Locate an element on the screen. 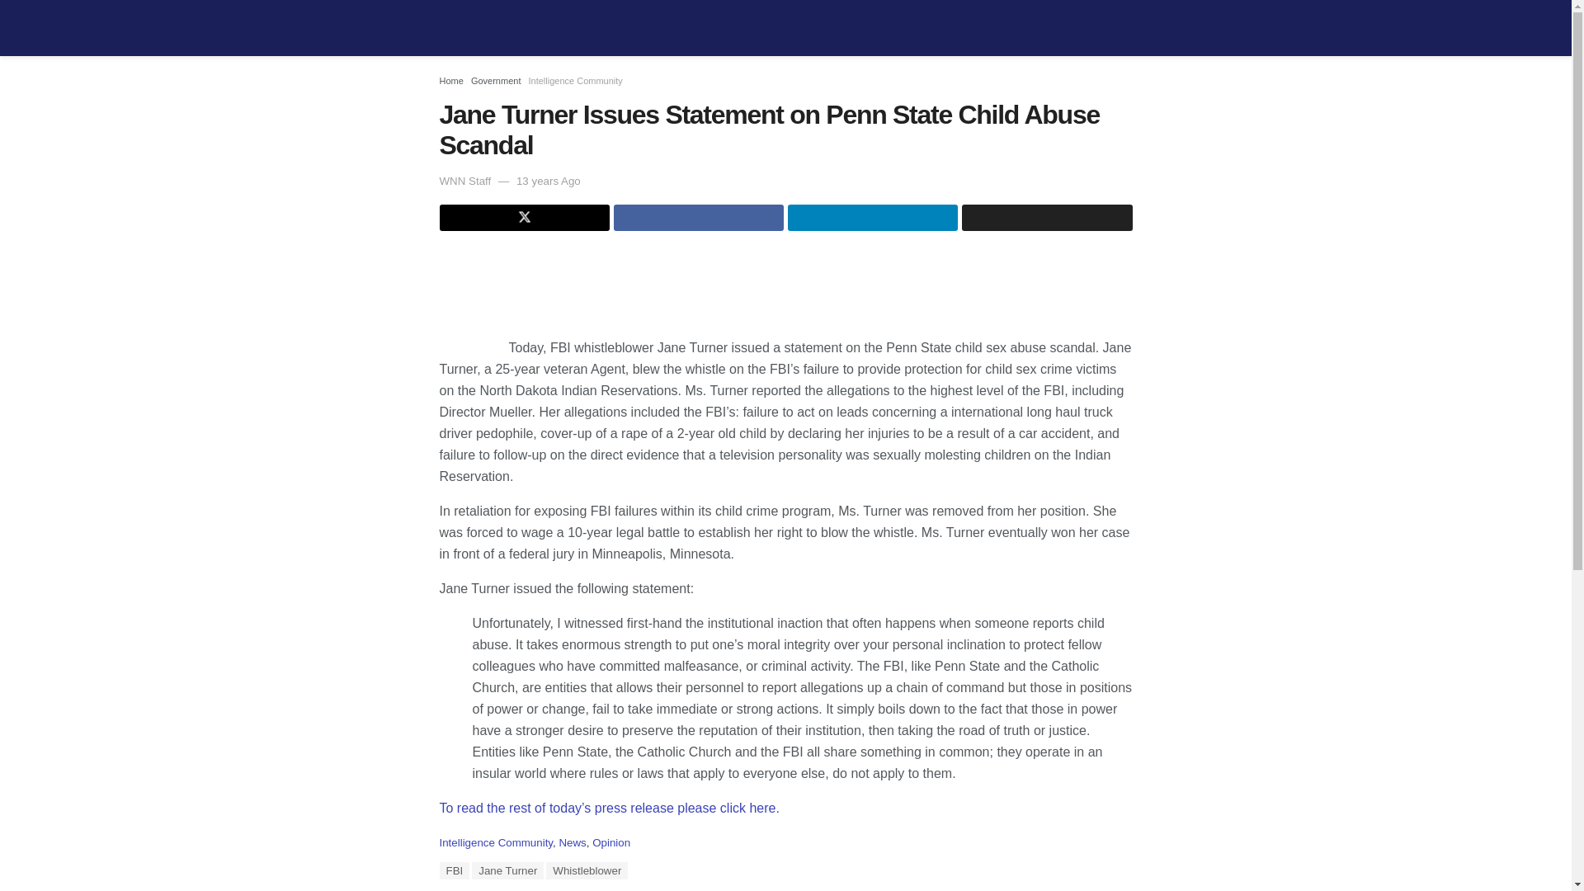 The image size is (1584, 891). Intelligence Community is located at coordinates (574, 80).